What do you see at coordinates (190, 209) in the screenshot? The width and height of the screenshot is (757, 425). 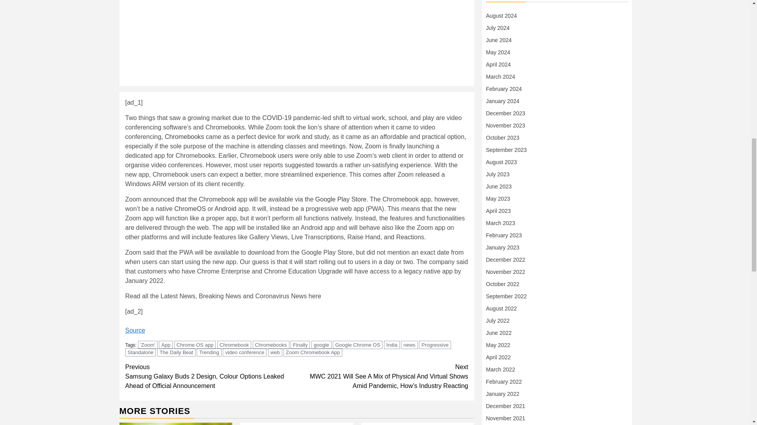 I see `ChromeOS` at bounding box center [190, 209].